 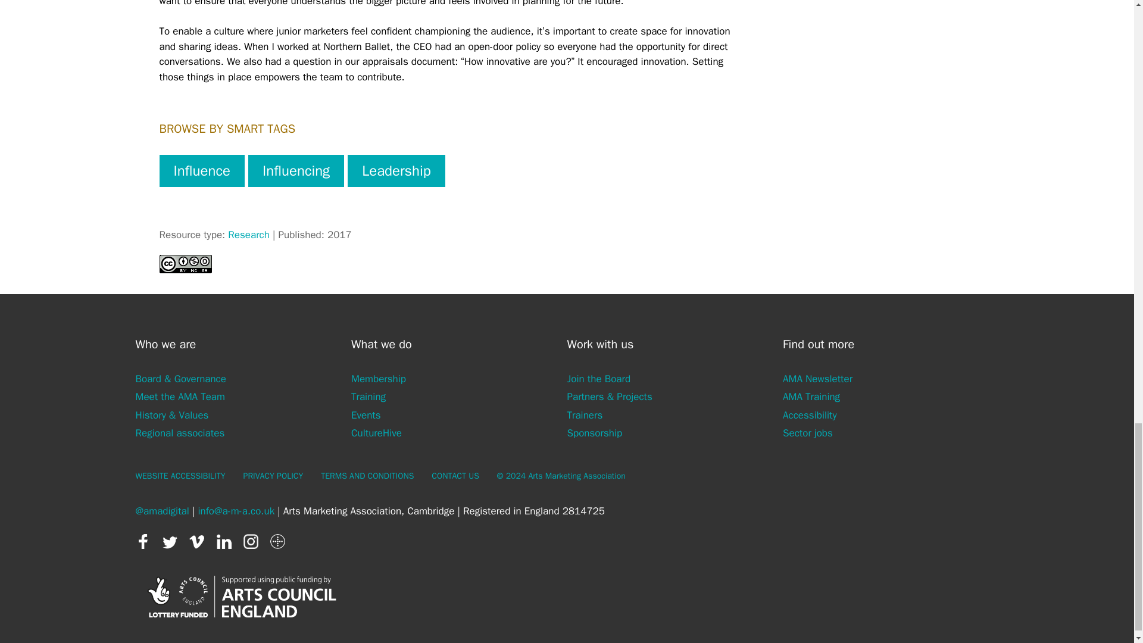 What do you see at coordinates (376, 433) in the screenshot?
I see `CultureHive` at bounding box center [376, 433].